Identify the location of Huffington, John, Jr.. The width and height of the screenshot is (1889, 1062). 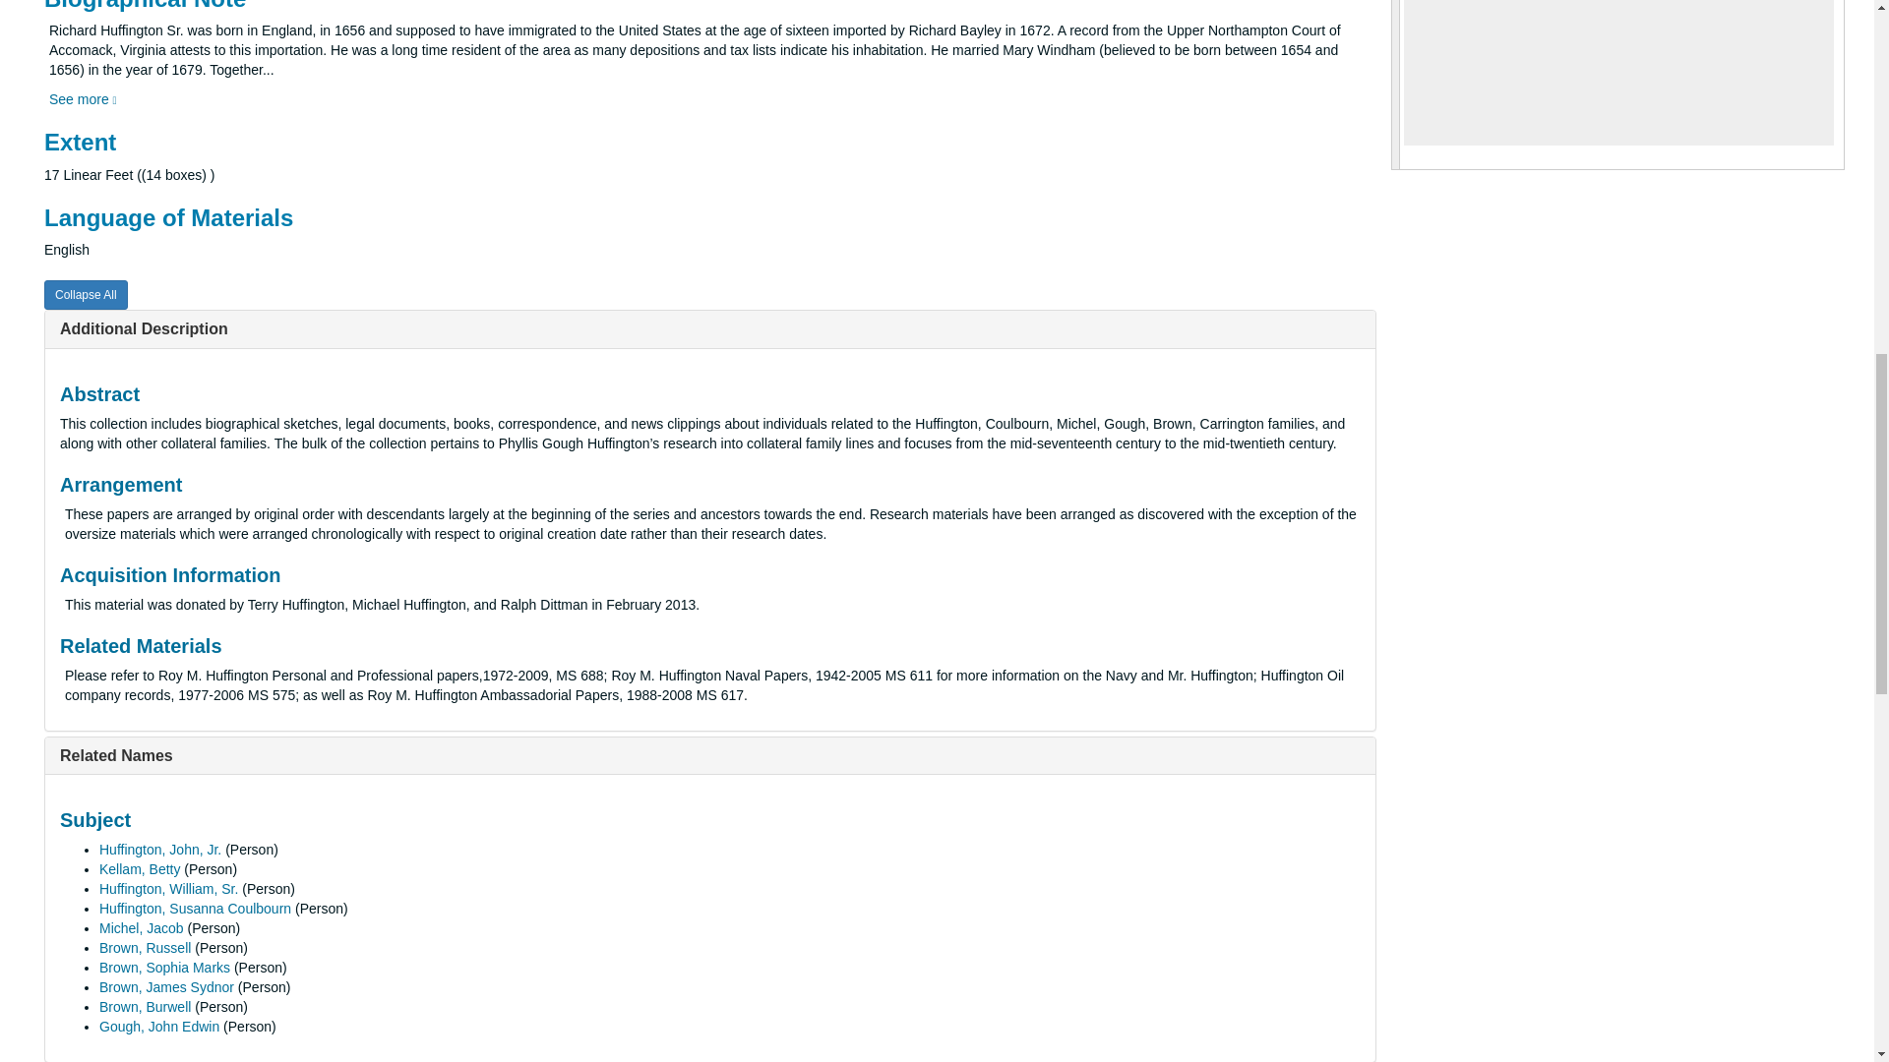
(159, 850).